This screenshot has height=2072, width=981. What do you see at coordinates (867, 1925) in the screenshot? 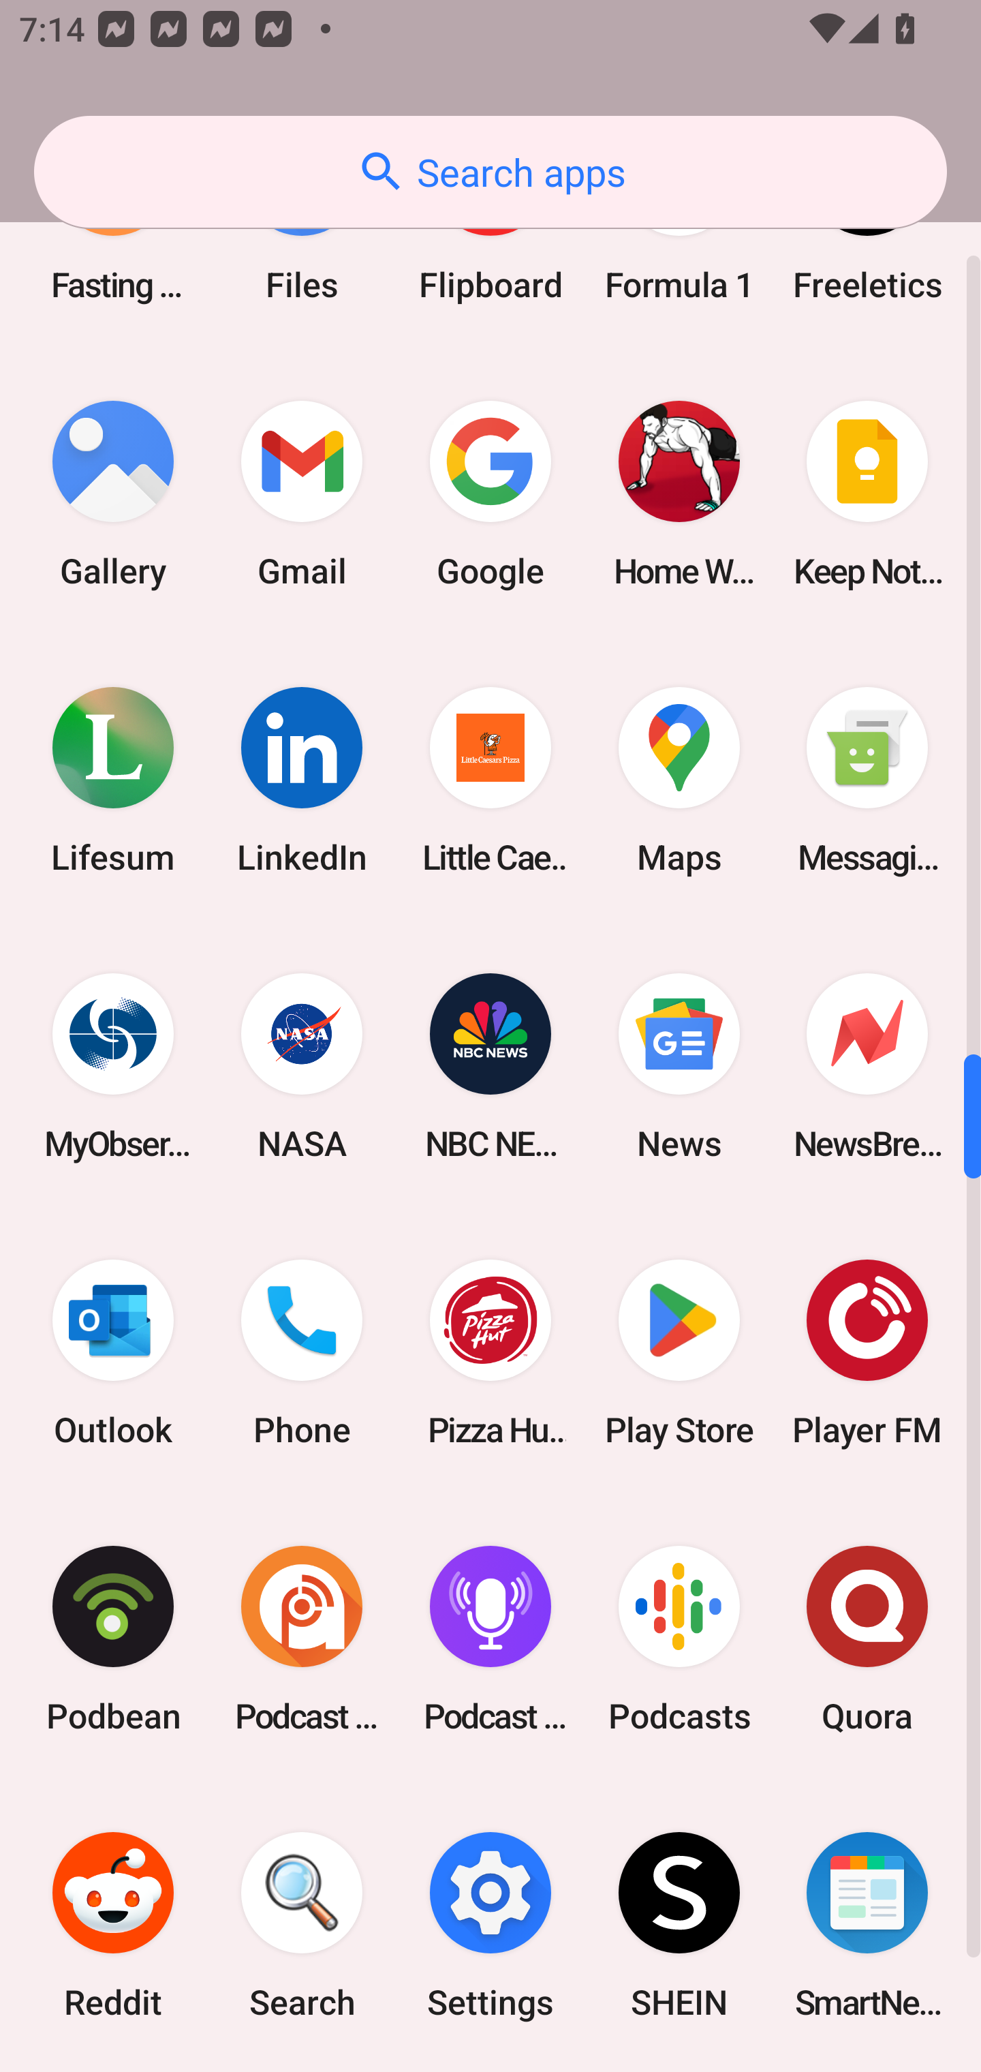
I see `SmartNews` at bounding box center [867, 1925].